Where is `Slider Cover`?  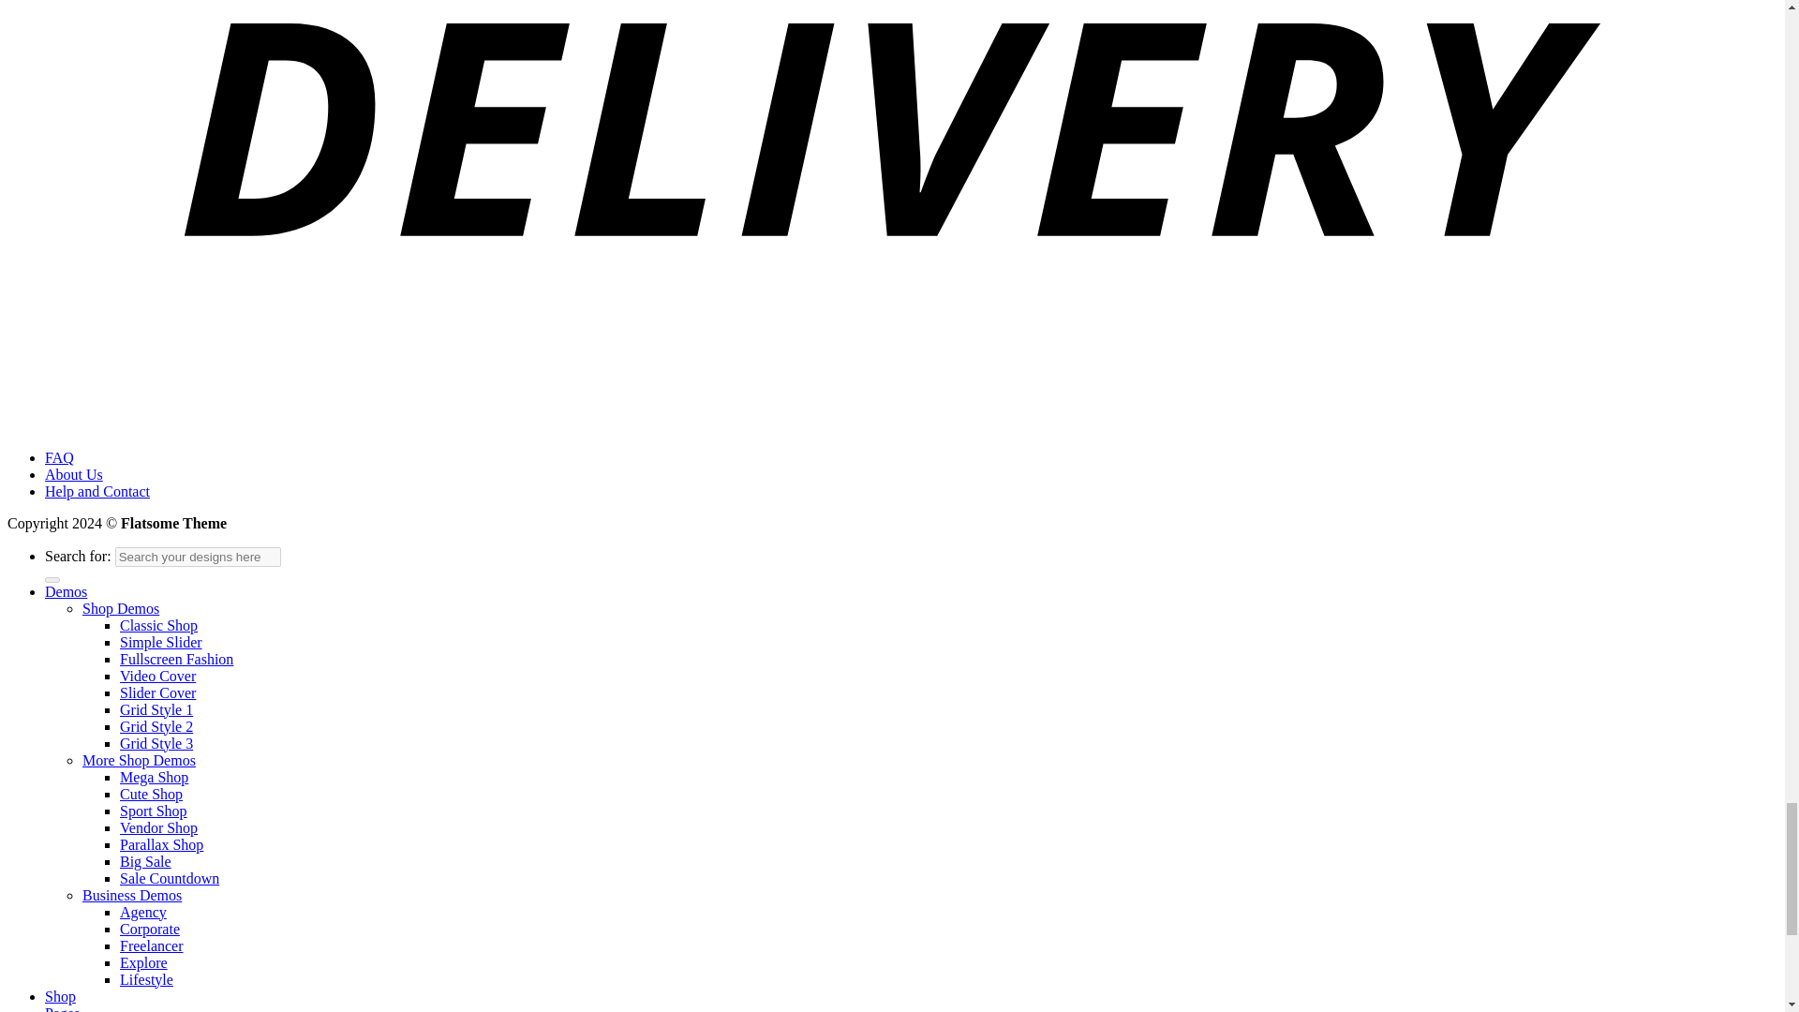 Slider Cover is located at coordinates (157, 692).